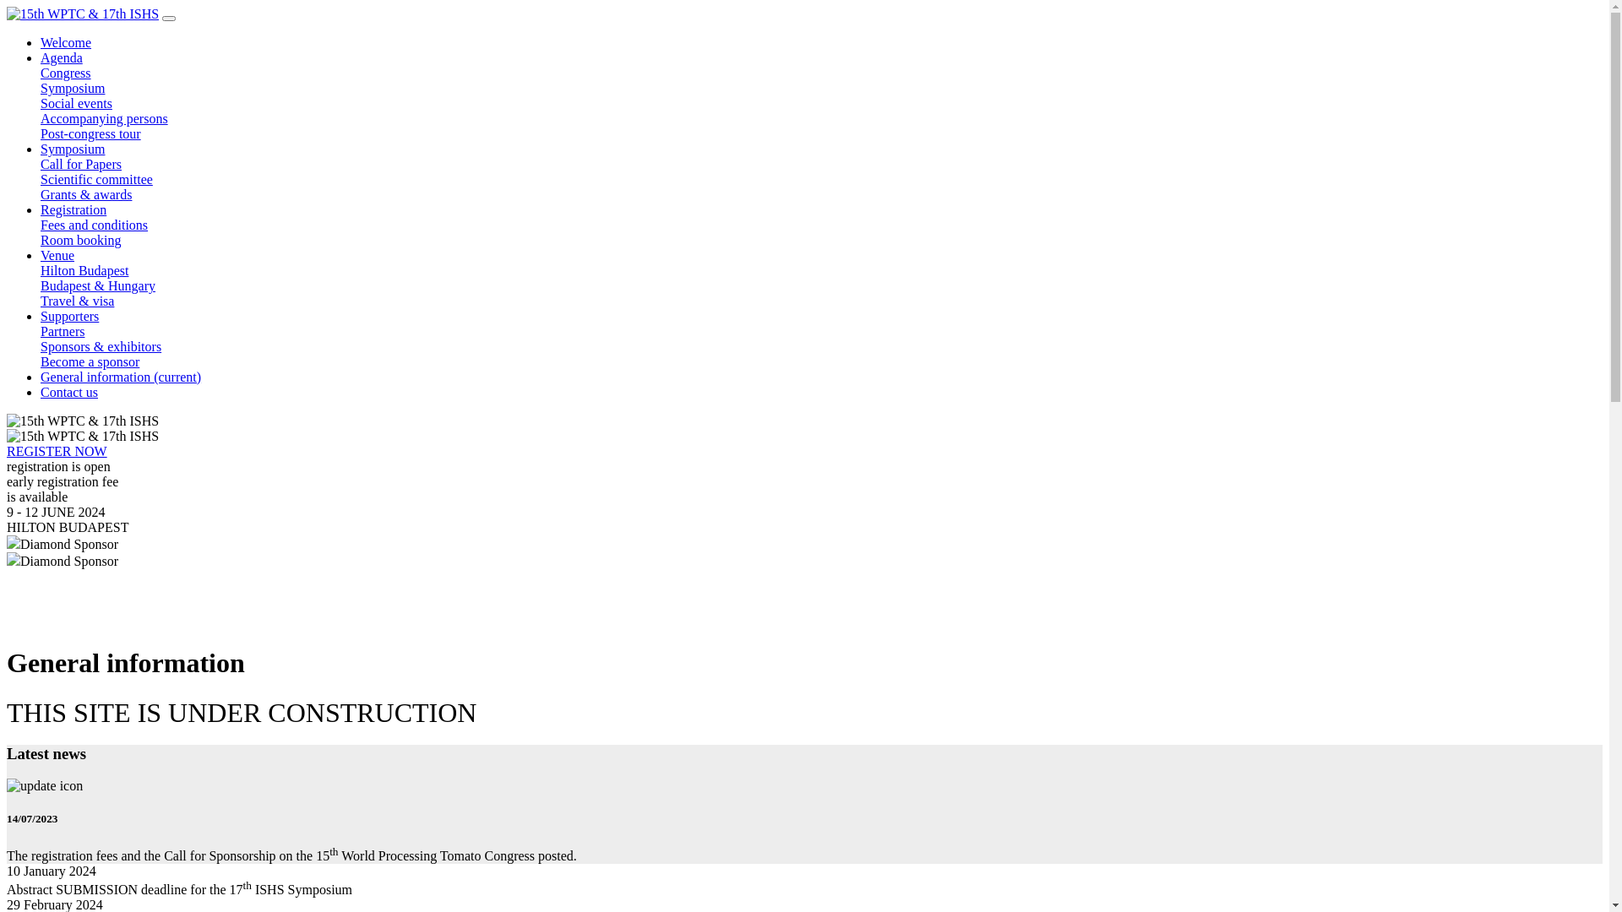 The image size is (1622, 912). I want to click on Room booking, so click(81, 240).